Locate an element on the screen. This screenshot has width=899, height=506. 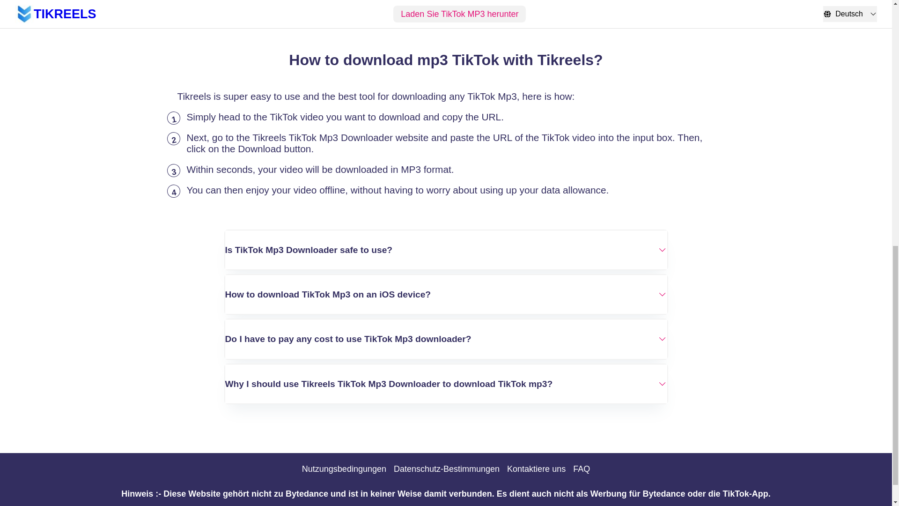
FAQ is located at coordinates (582, 469).